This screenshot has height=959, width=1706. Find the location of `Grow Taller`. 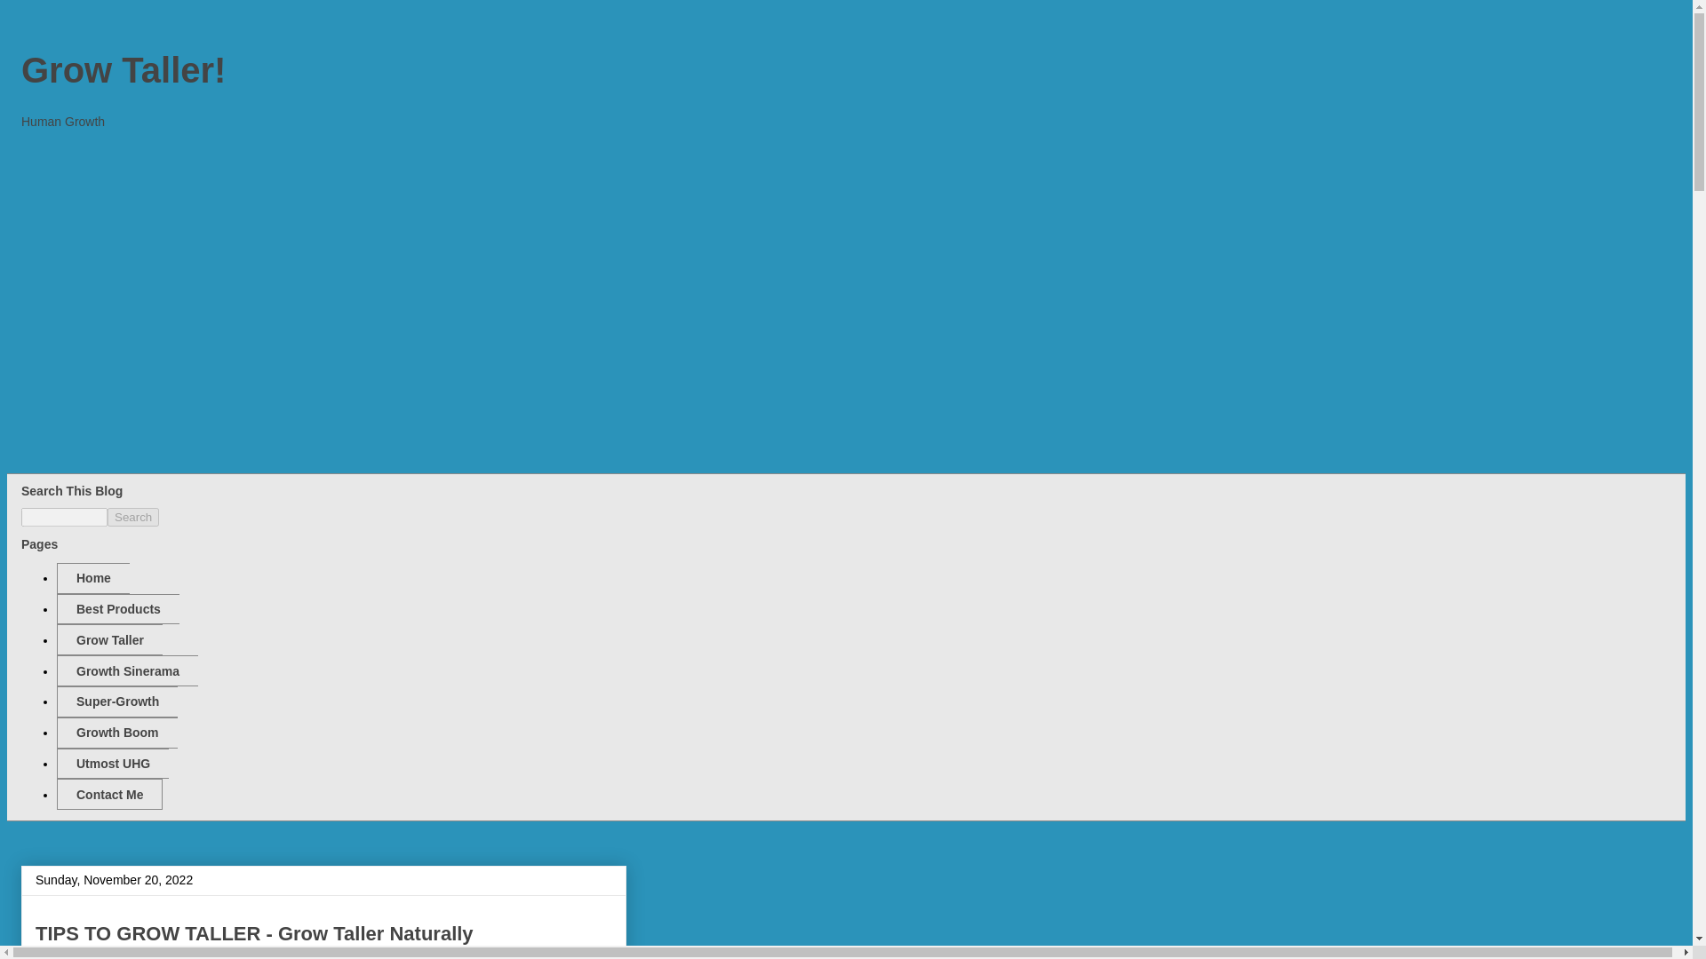

Grow Taller is located at coordinates (108, 639).